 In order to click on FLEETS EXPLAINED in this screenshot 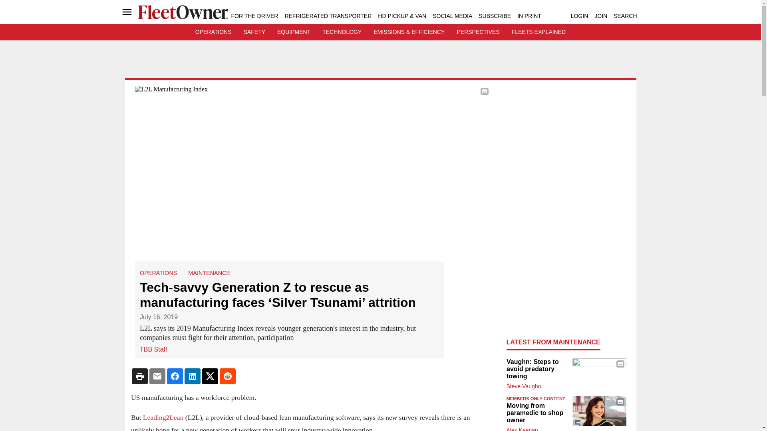, I will do `click(538, 32)`.